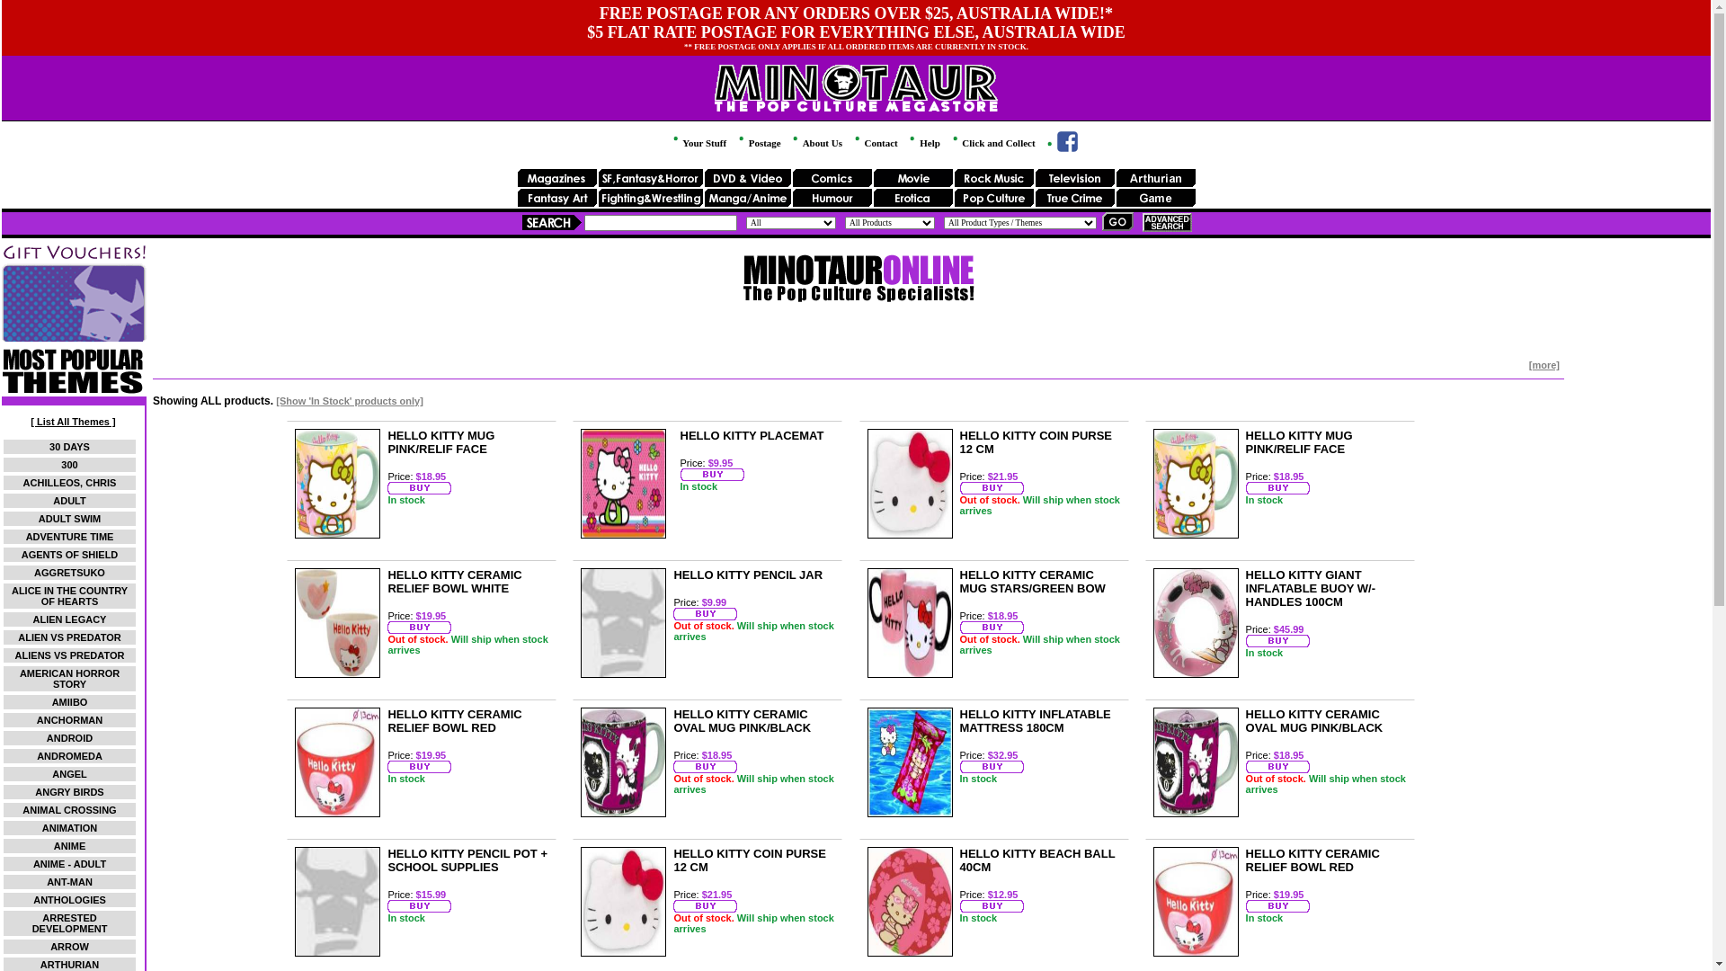 Image resolution: width=1726 pixels, height=971 pixels. What do you see at coordinates (69, 465) in the screenshot?
I see `300` at bounding box center [69, 465].